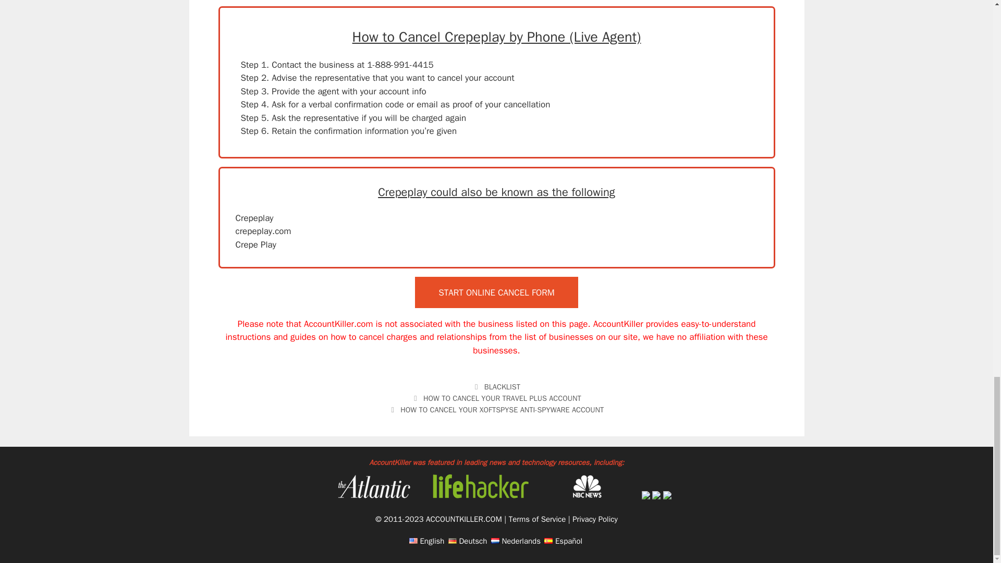 Image resolution: width=1001 pixels, height=563 pixels. I want to click on Privacy Policy, so click(595, 519).